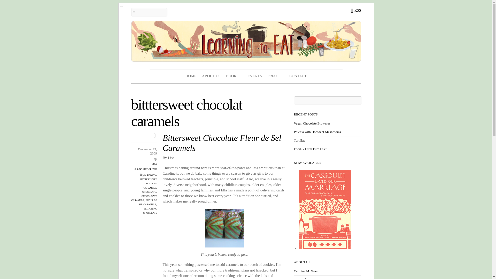 The height and width of the screenshot is (279, 496). I want to click on chocolate, so click(149, 192).